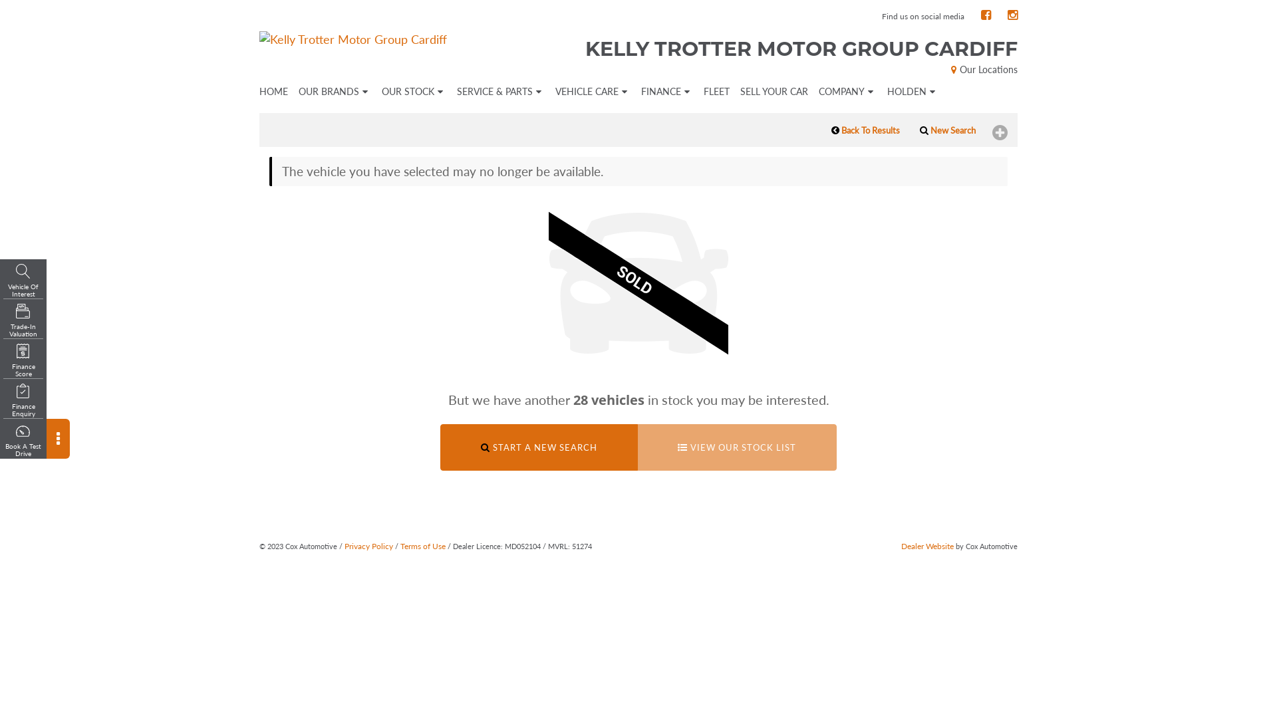 This screenshot has width=1277, height=718. Describe the element at coordinates (948, 130) in the screenshot. I see `New Search` at that location.